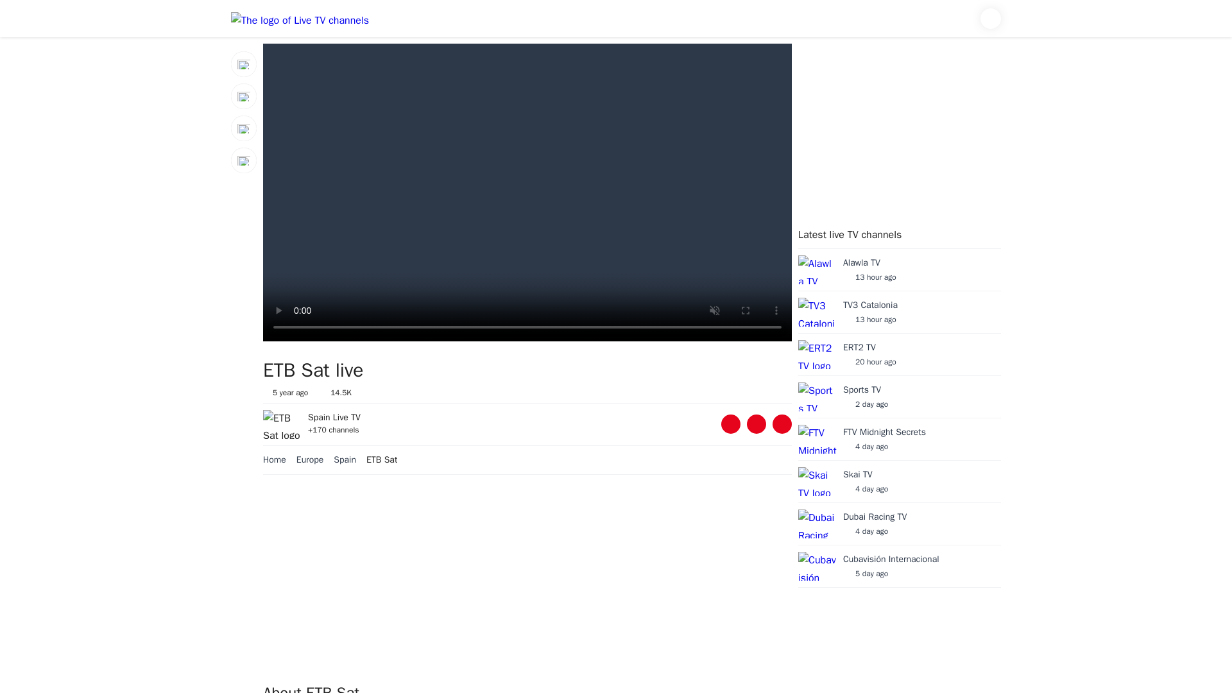 The height and width of the screenshot is (693, 1232). What do you see at coordinates (900, 358) in the screenshot?
I see `Spain` at bounding box center [900, 358].